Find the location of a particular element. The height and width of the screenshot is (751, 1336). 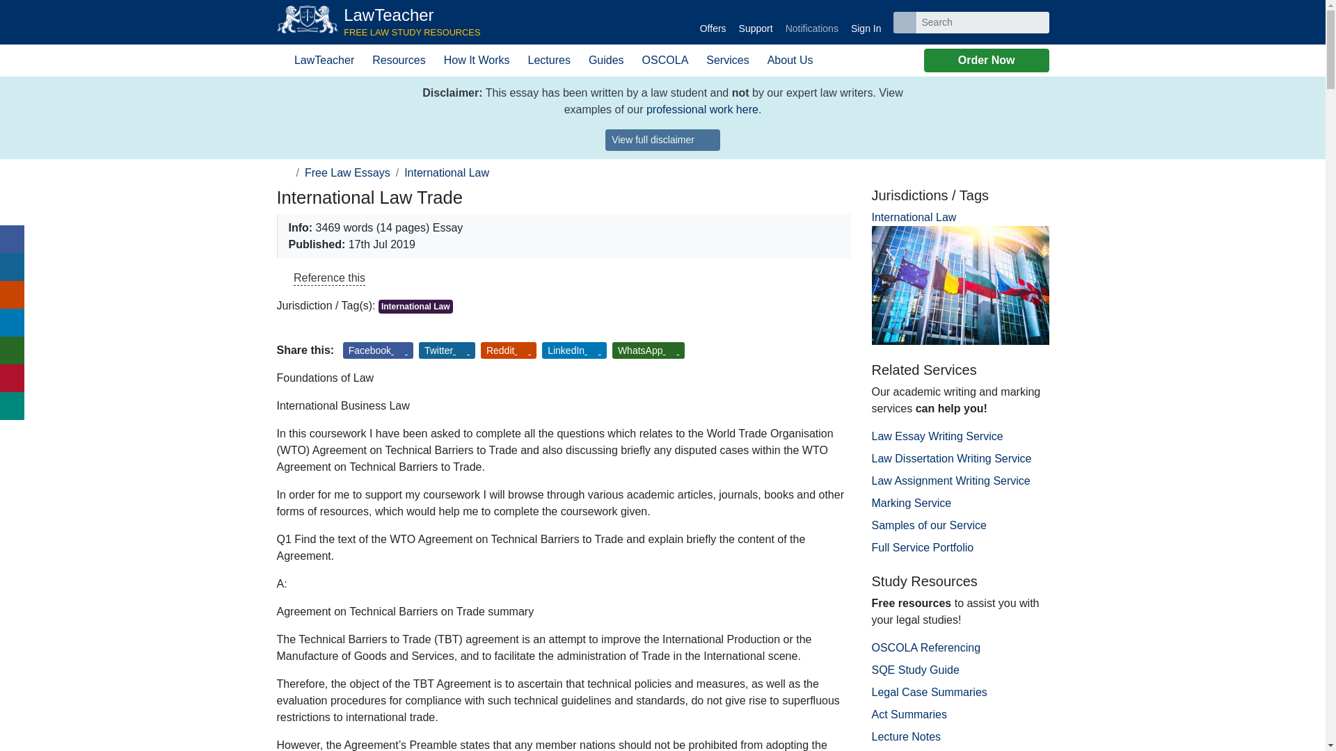

homepage link is located at coordinates (284, 172).